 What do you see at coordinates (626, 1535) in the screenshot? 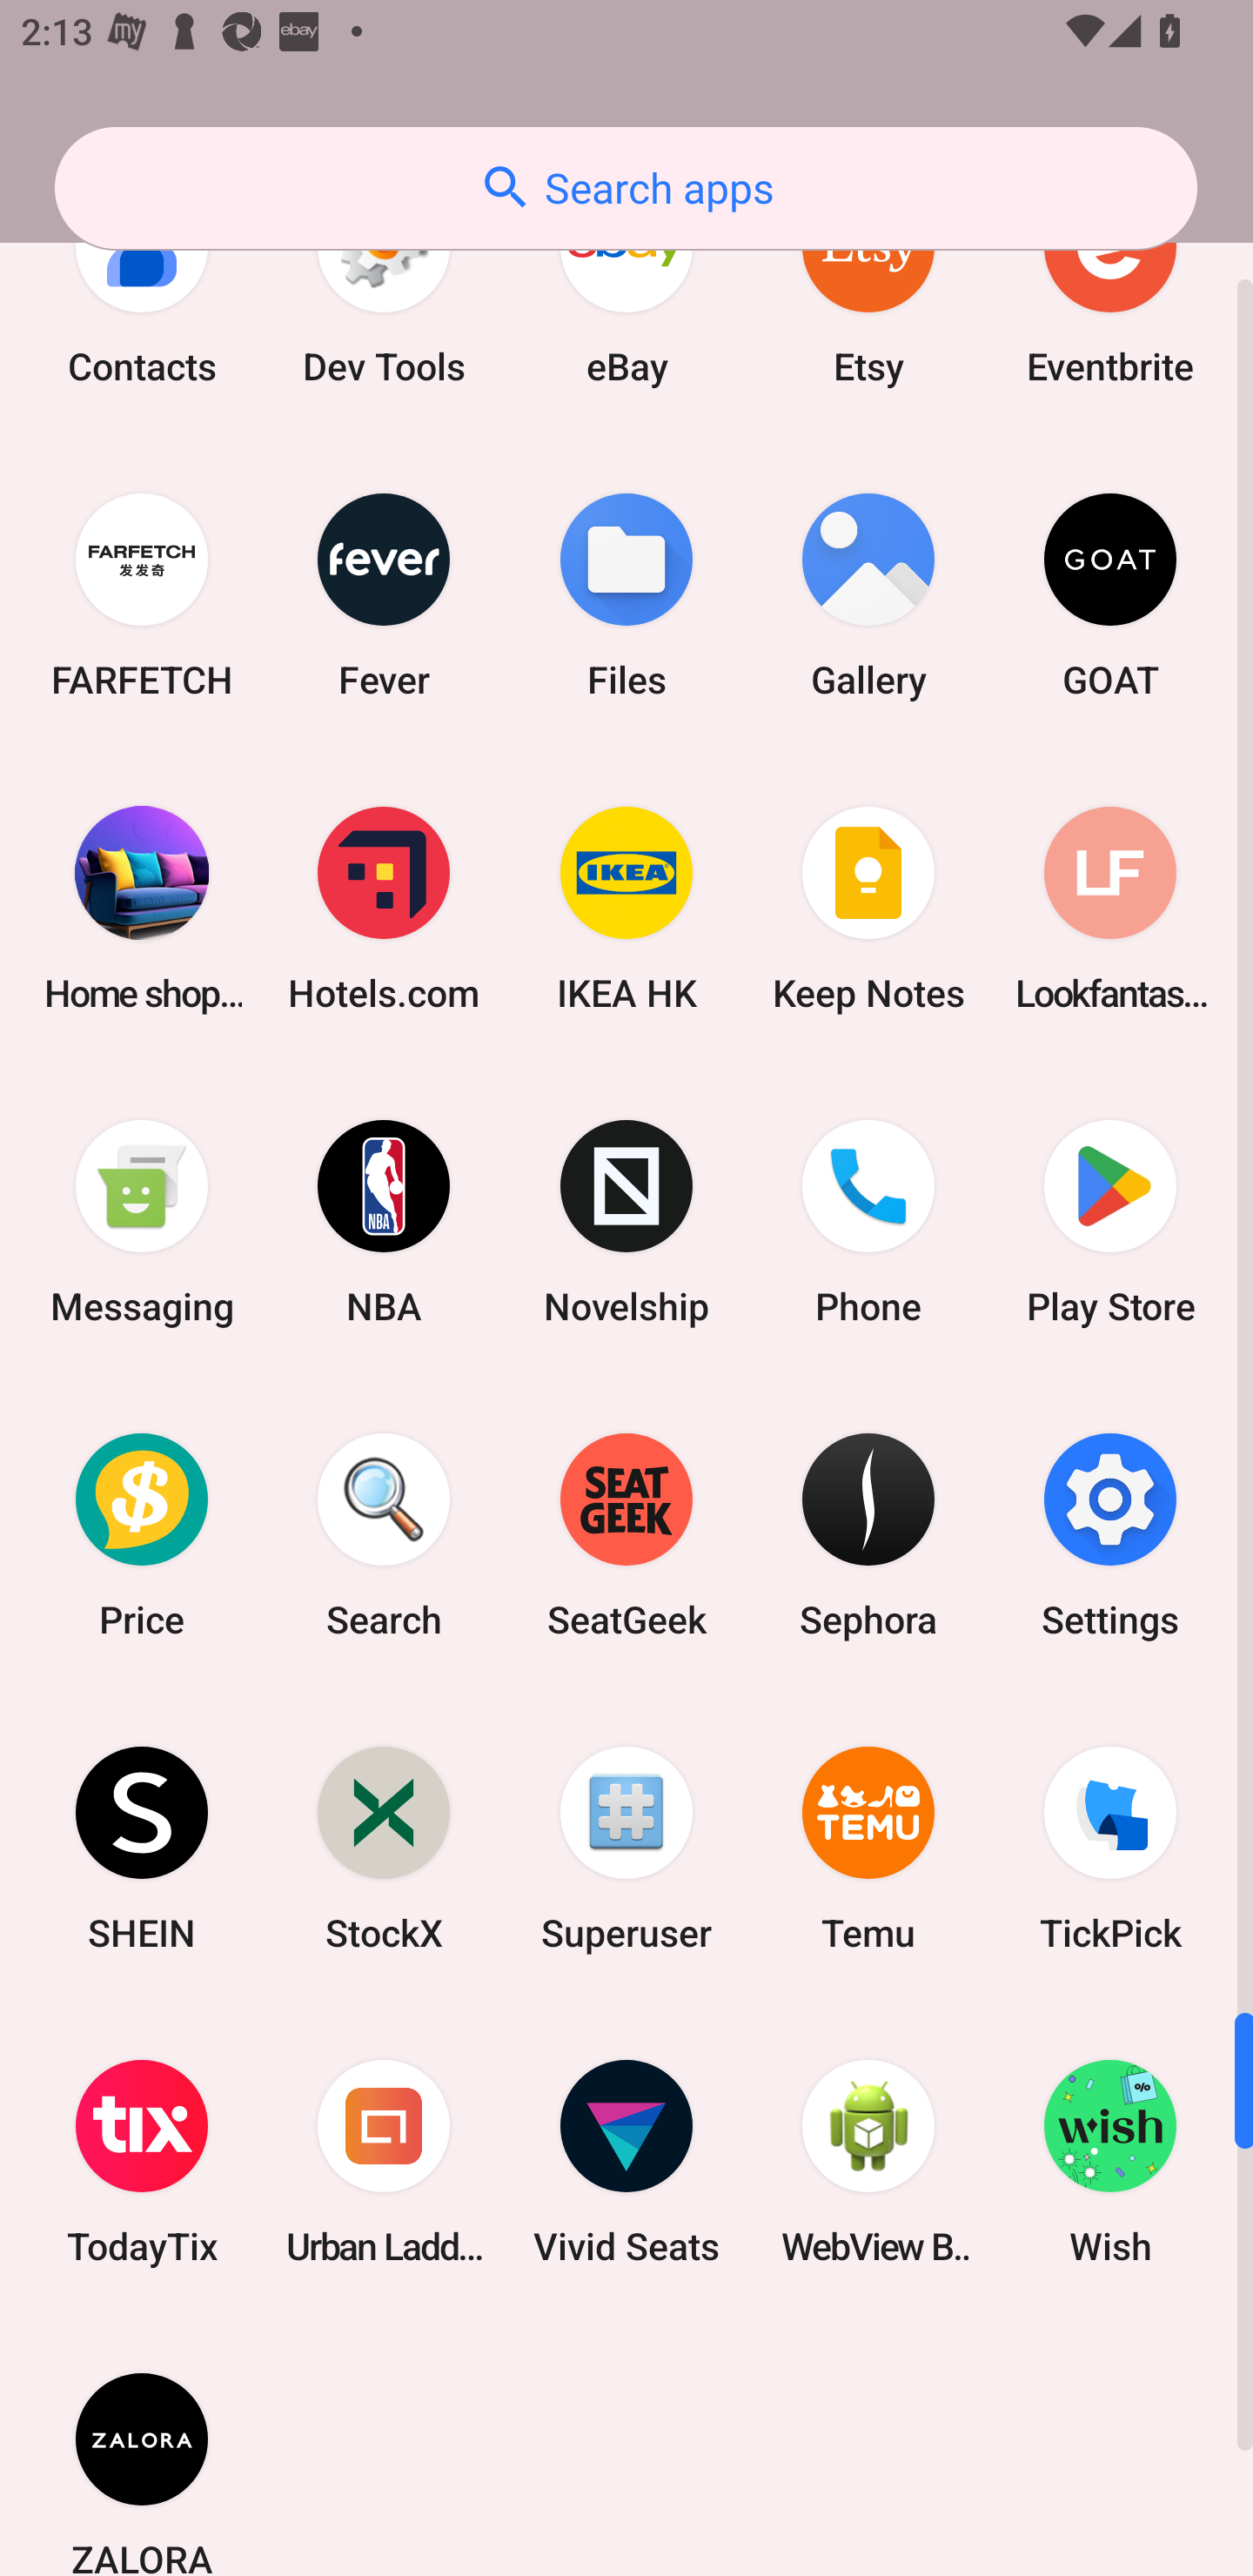
I see `SeatGeek` at bounding box center [626, 1535].